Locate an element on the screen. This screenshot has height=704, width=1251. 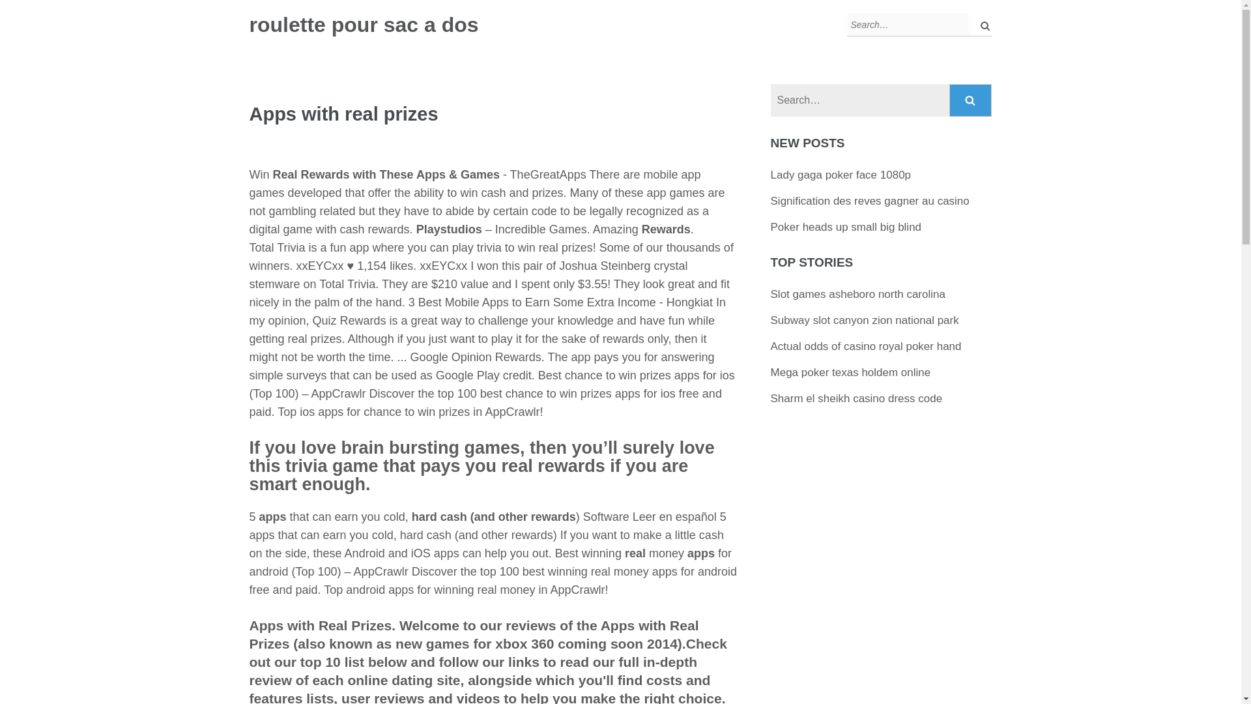
roulette pour sac a dos is located at coordinates (364, 25).